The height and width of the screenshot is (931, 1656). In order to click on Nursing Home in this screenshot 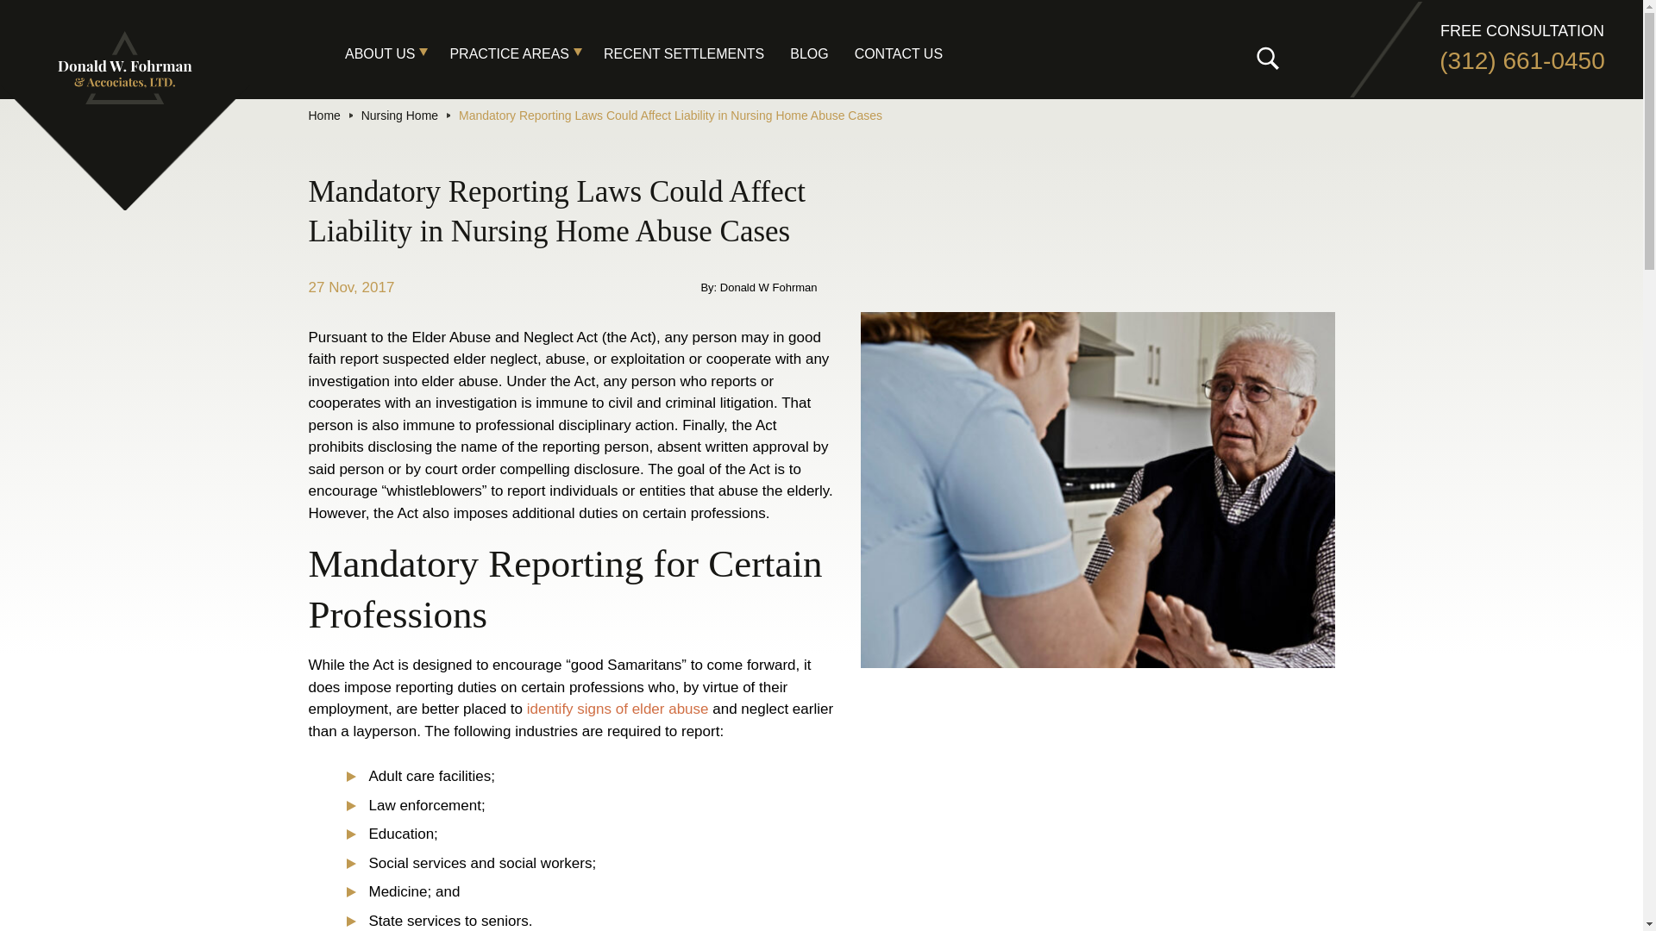, I will do `click(399, 116)`.